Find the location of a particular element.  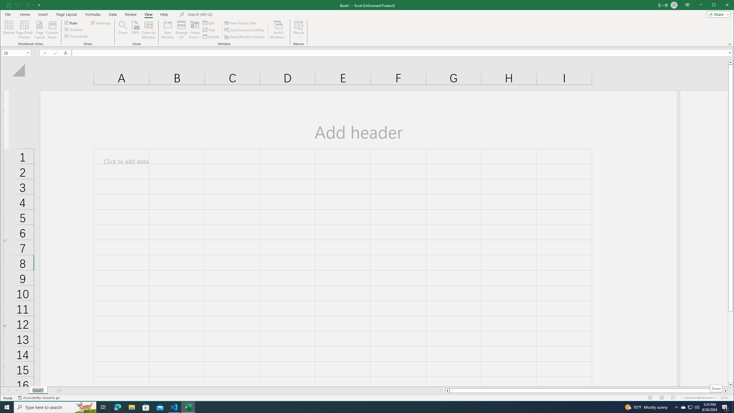

Undo is located at coordinates (17, 5).